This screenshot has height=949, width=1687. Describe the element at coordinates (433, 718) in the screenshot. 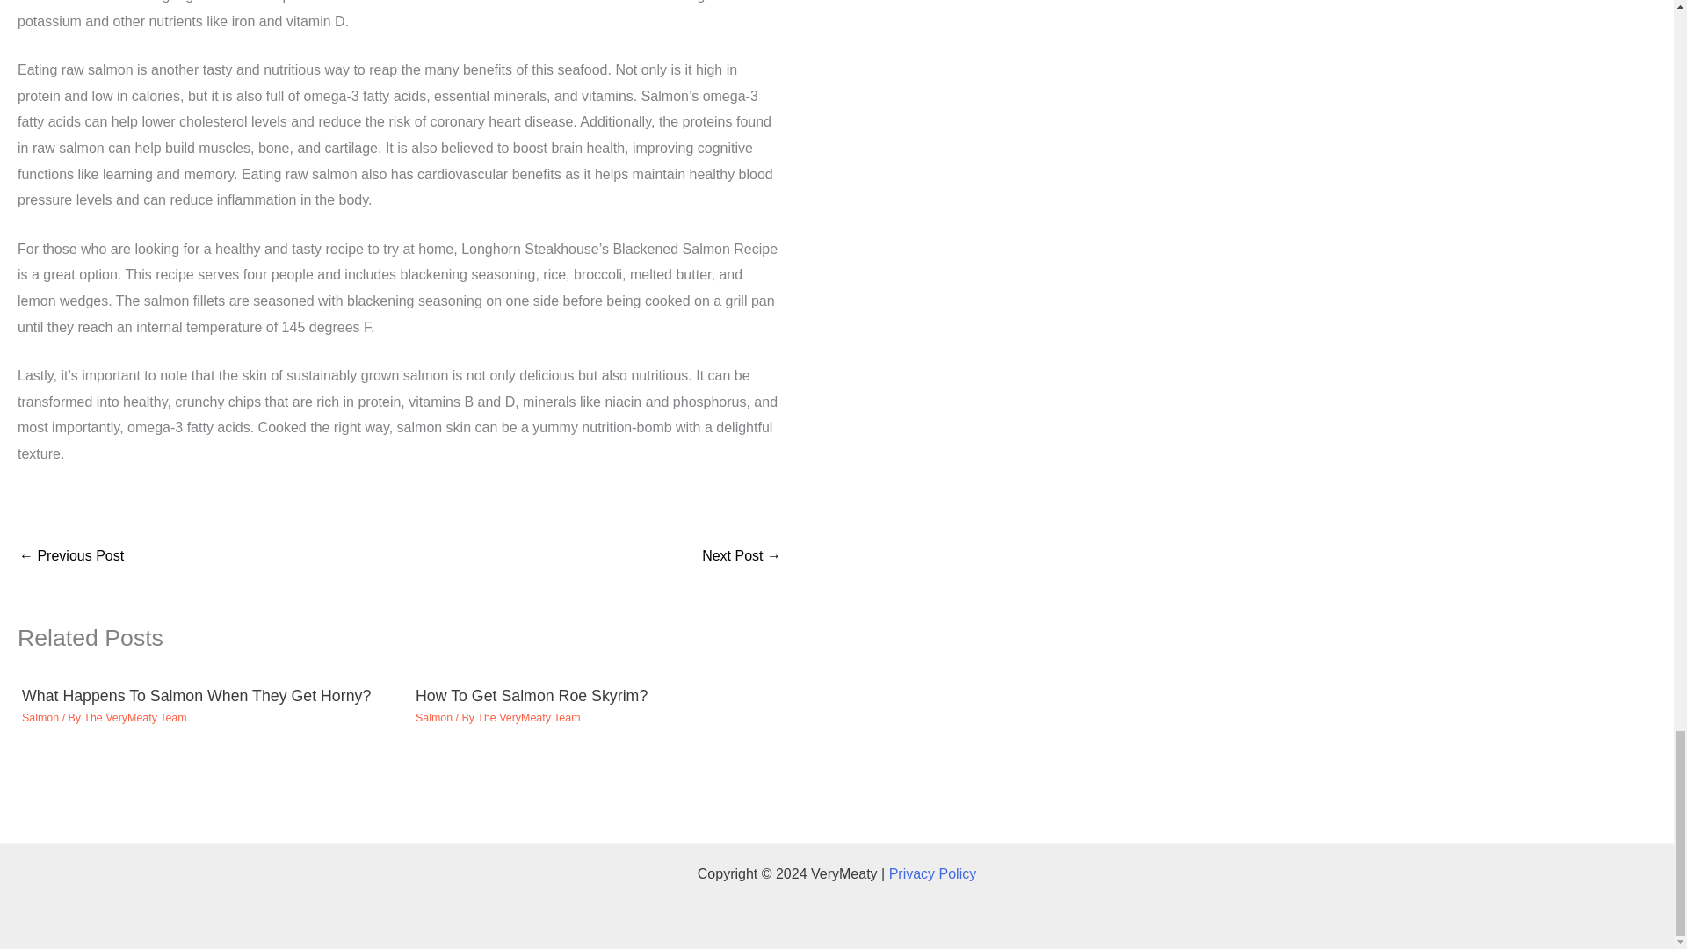

I see `Salmon` at that location.